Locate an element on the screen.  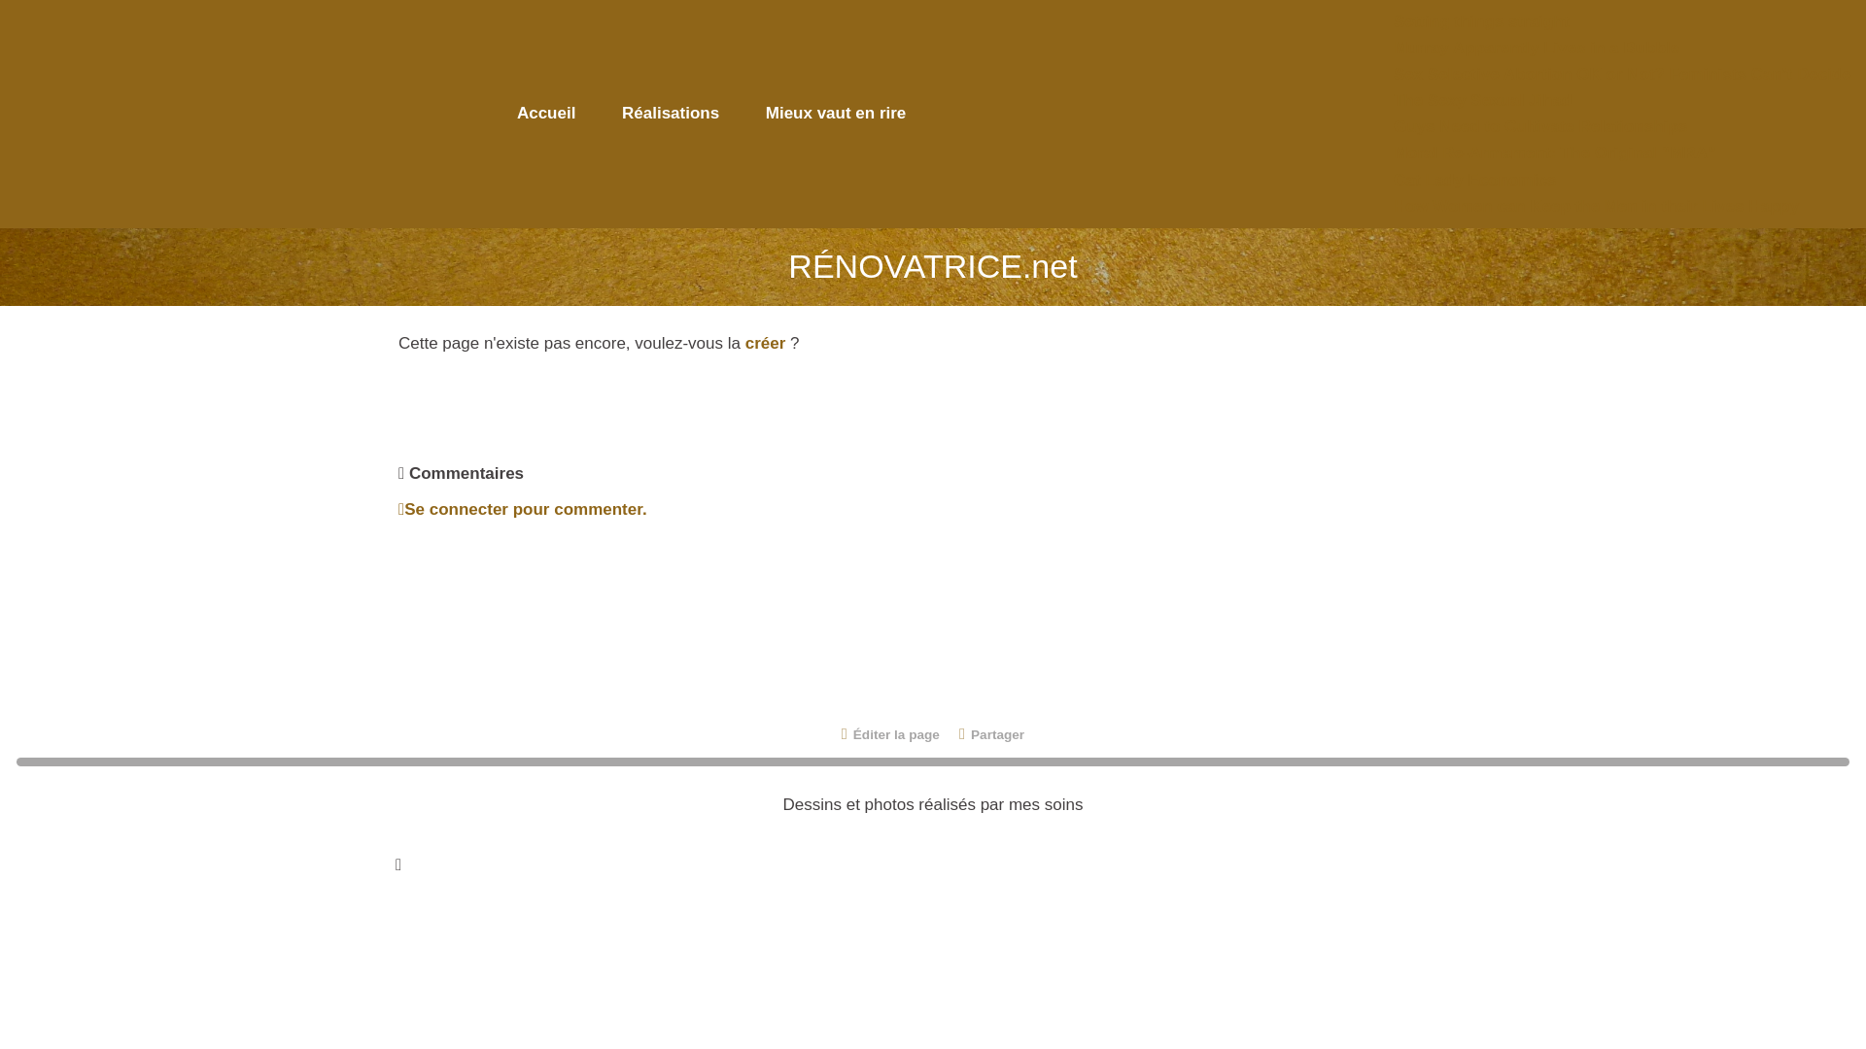
Accueil is located at coordinates (546, 115).